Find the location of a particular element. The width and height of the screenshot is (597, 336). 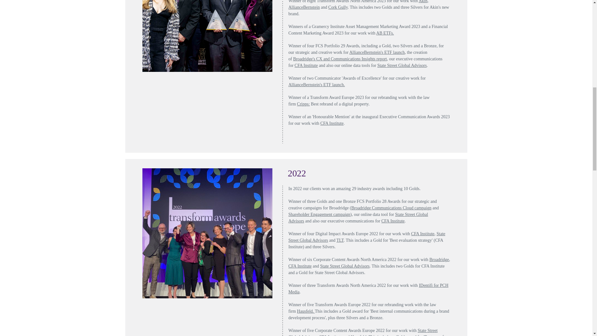

Cork Gully is located at coordinates (338, 7).